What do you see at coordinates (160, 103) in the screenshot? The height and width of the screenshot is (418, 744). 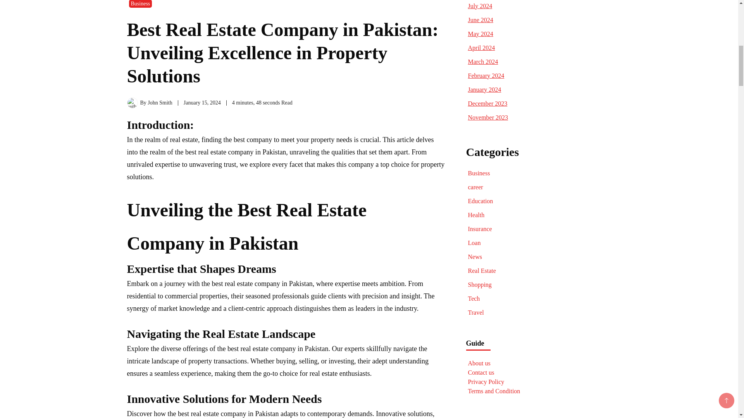 I see `John Smith` at bounding box center [160, 103].